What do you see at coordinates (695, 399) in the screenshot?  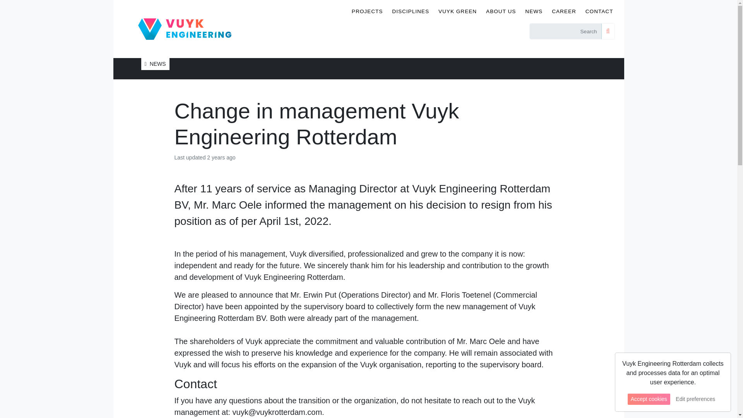 I see `Edit preferences` at bounding box center [695, 399].